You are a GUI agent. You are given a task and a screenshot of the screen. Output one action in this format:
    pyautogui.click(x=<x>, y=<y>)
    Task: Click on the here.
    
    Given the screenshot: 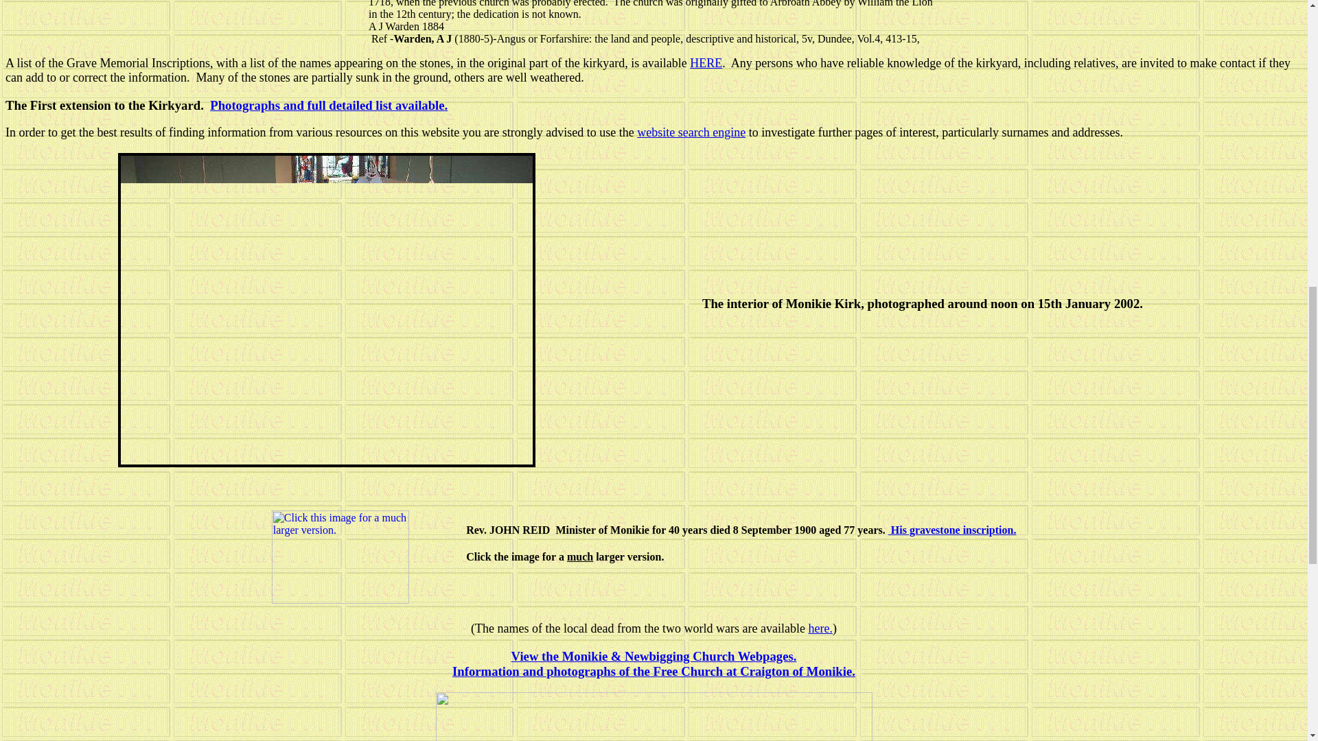 What is the action you would take?
    pyautogui.click(x=820, y=628)
    